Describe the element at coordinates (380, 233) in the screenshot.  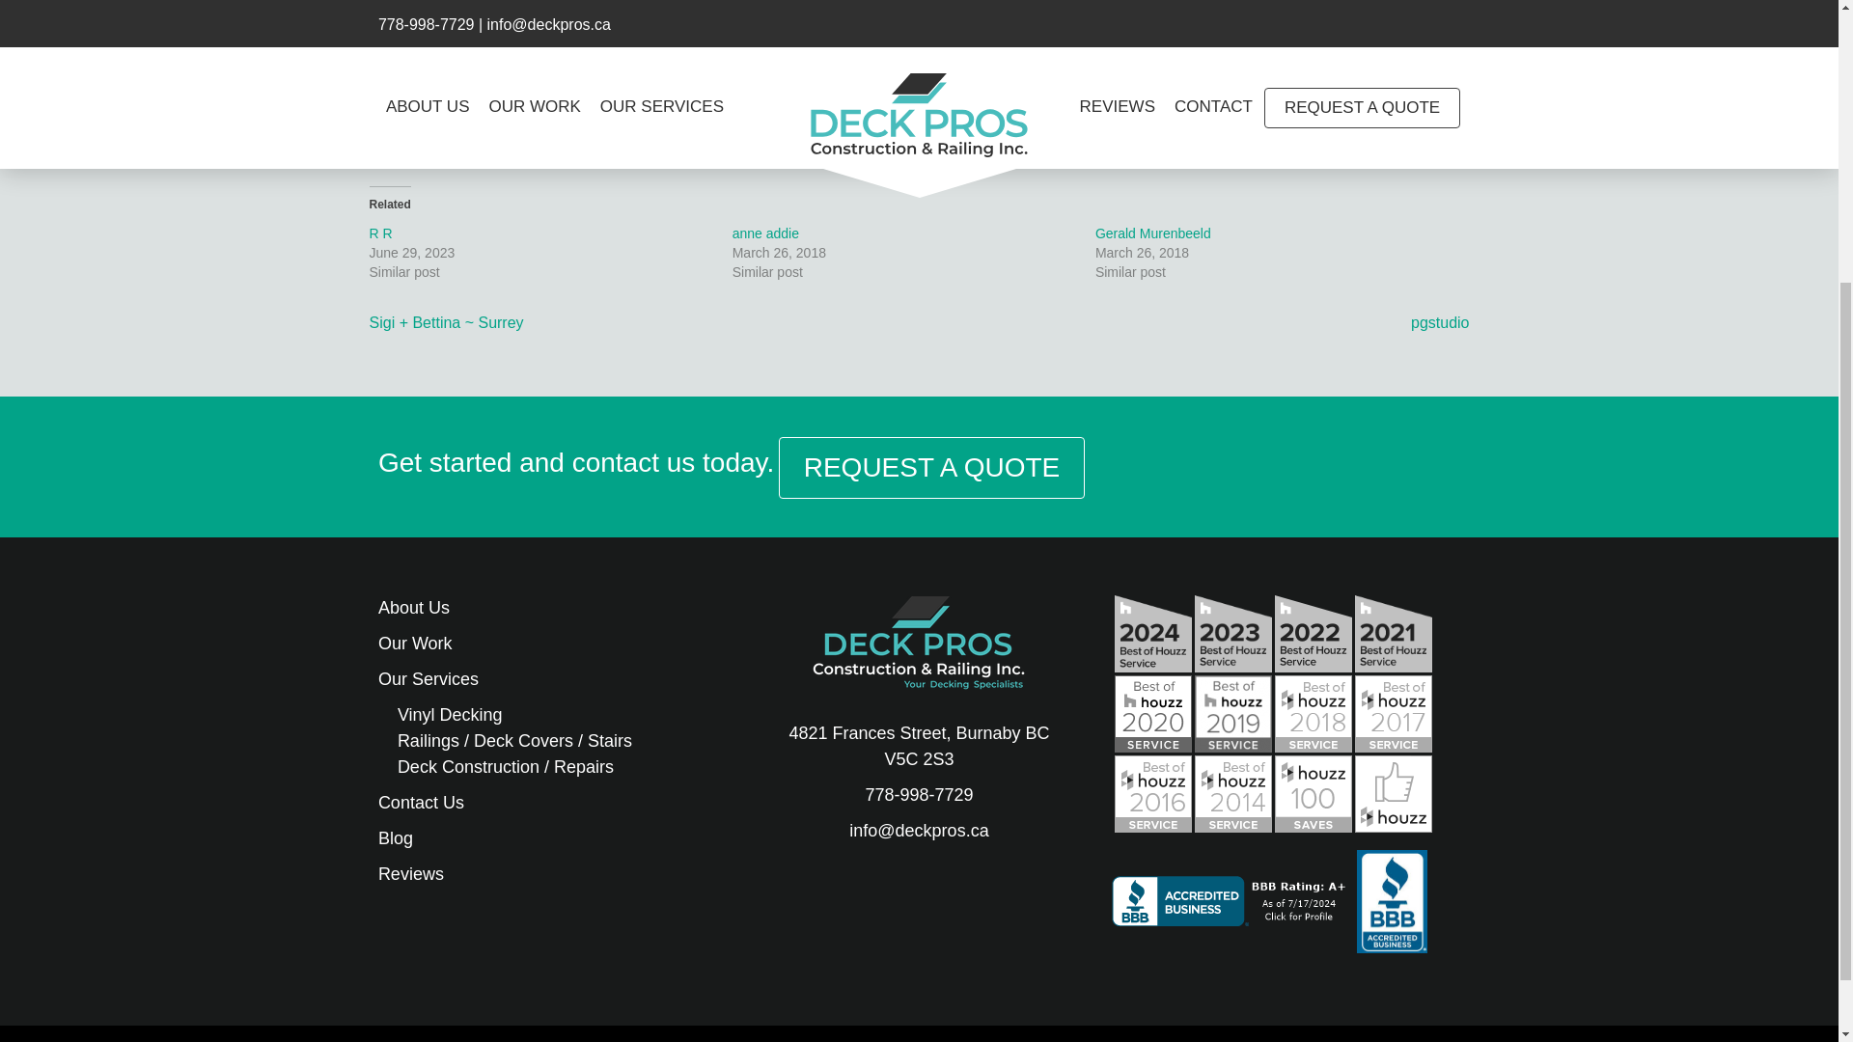
I see `R R` at that location.